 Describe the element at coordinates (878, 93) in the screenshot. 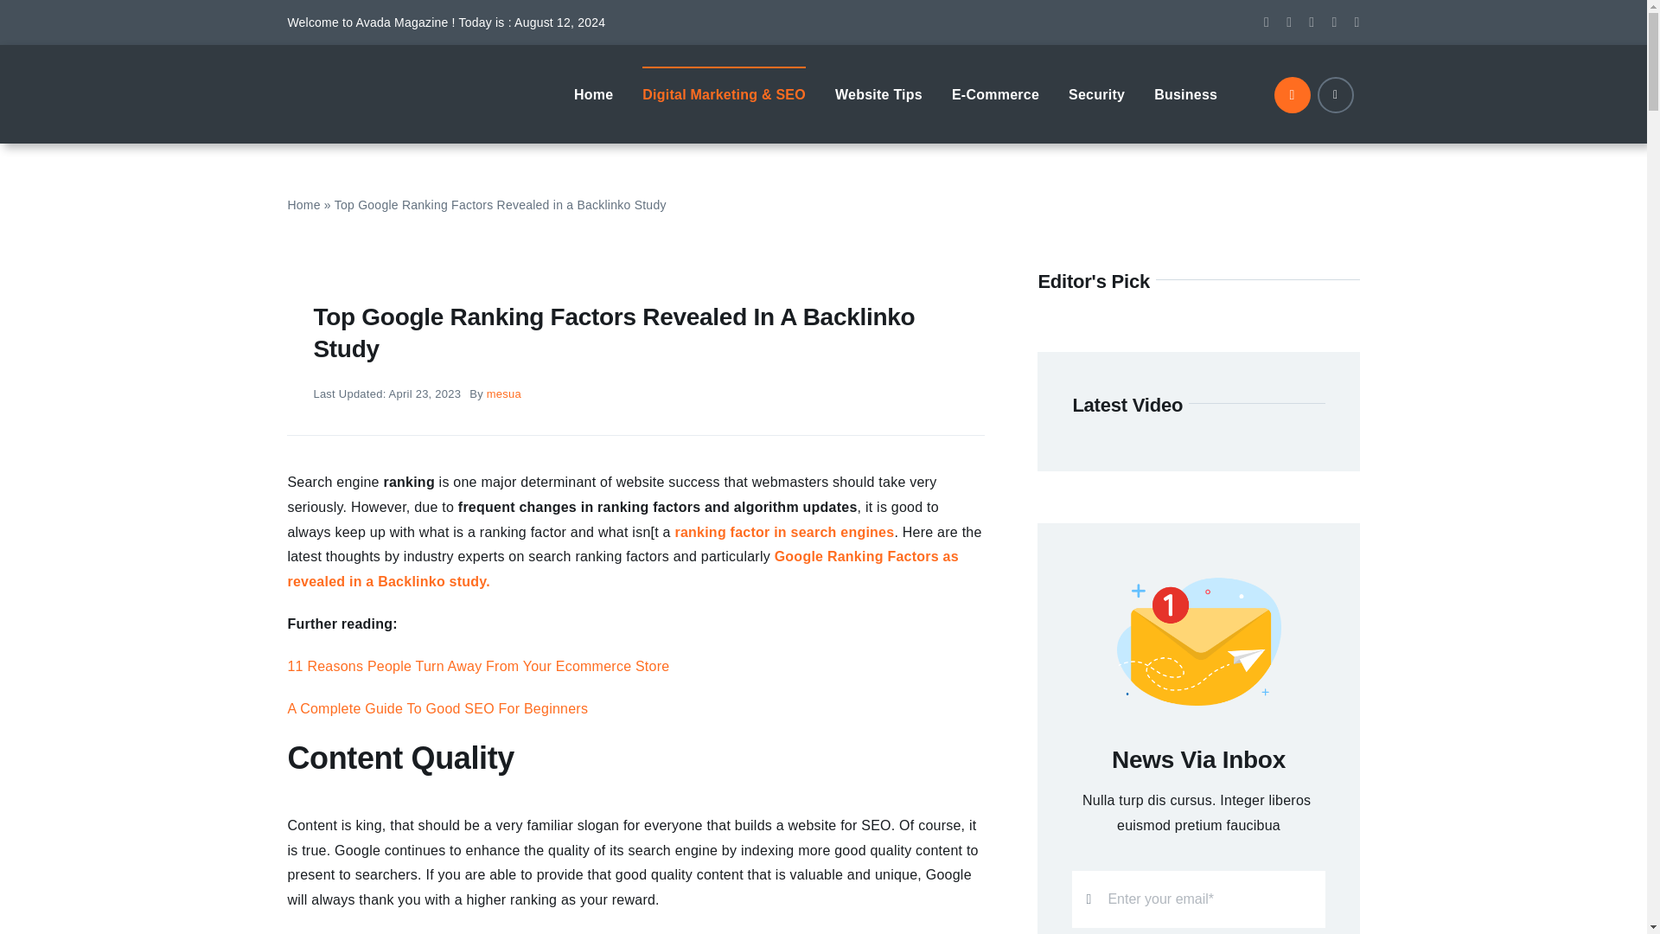

I see `Website Tips` at that location.